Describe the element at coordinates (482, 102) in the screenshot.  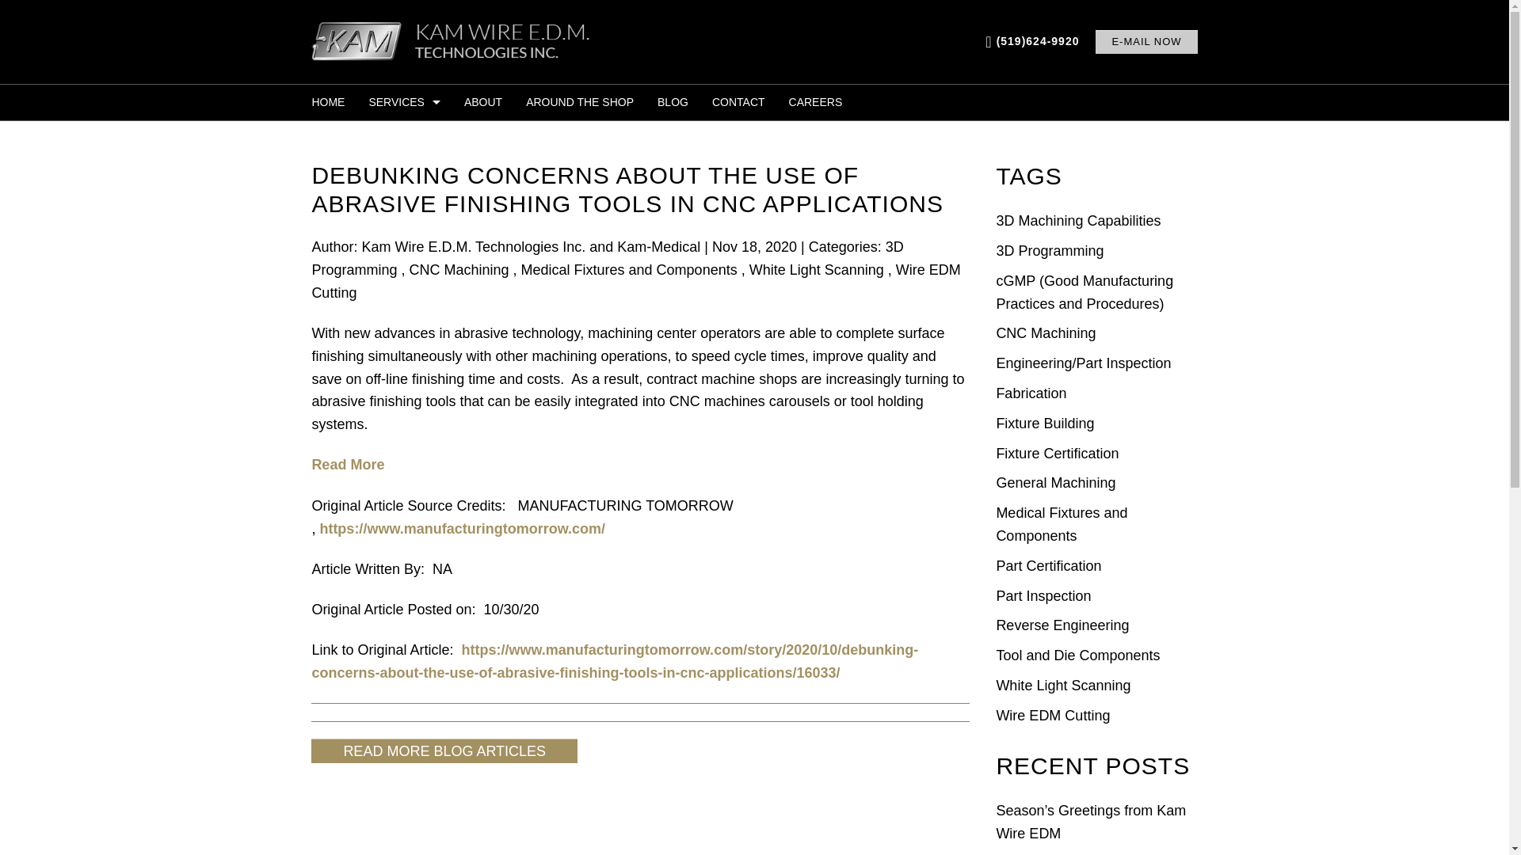
I see `ABOUT` at that location.